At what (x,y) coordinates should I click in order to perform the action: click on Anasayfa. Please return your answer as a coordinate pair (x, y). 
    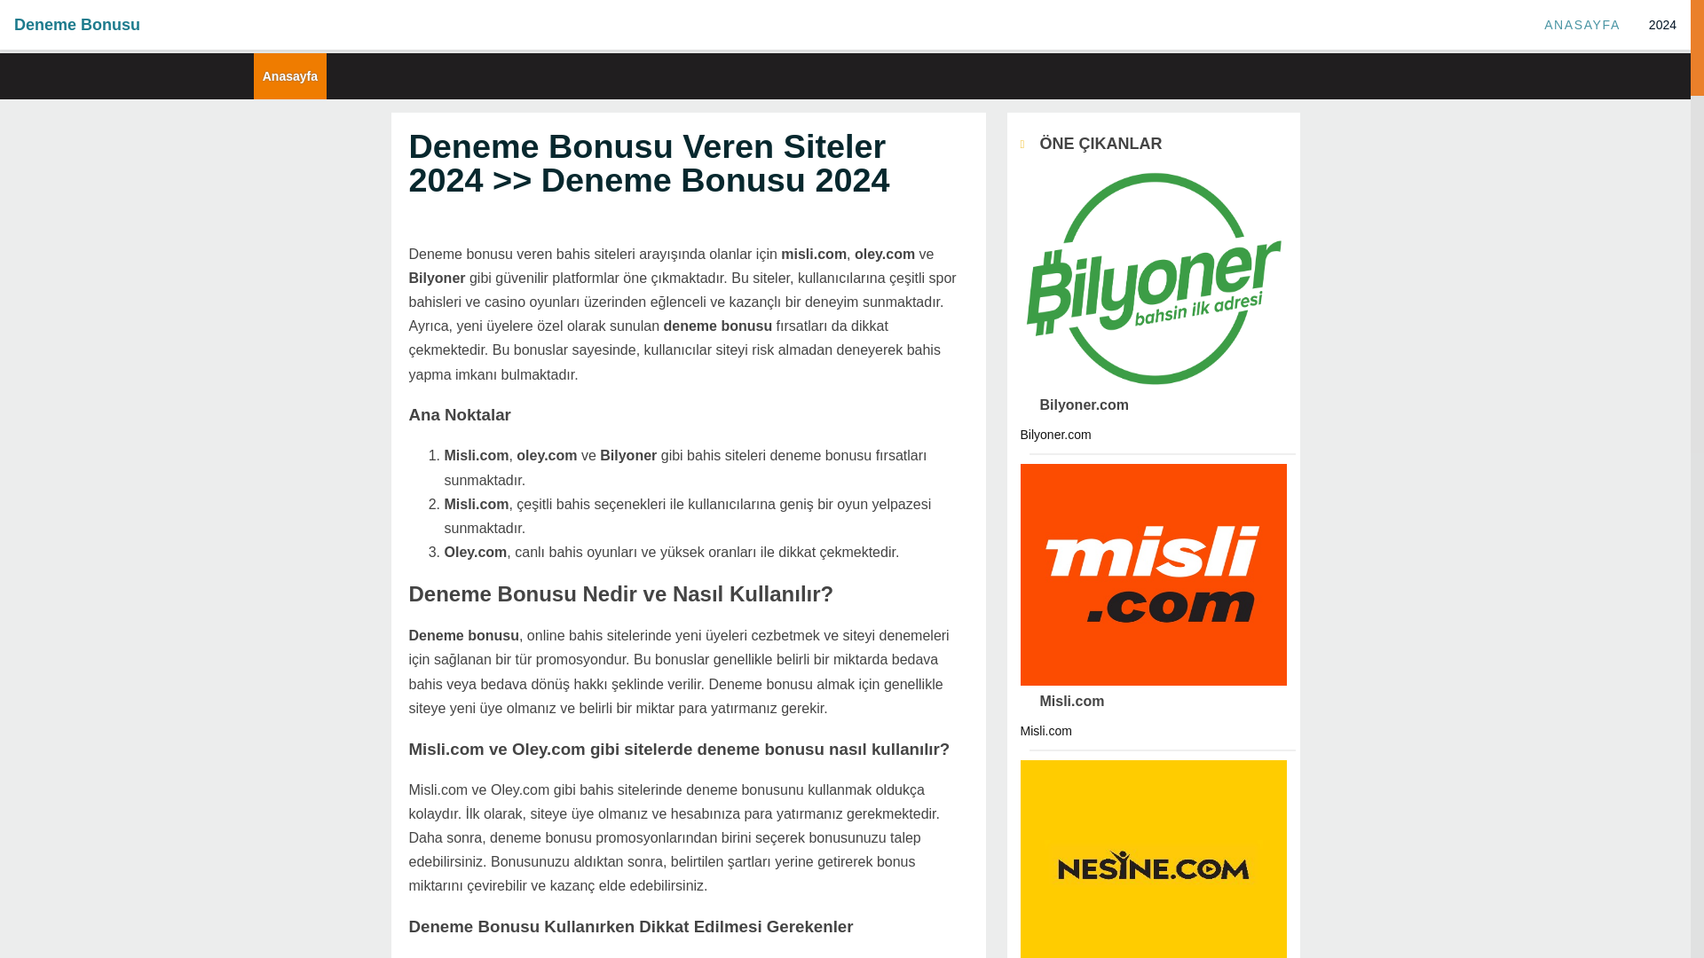
    Looking at the image, I should click on (289, 75).